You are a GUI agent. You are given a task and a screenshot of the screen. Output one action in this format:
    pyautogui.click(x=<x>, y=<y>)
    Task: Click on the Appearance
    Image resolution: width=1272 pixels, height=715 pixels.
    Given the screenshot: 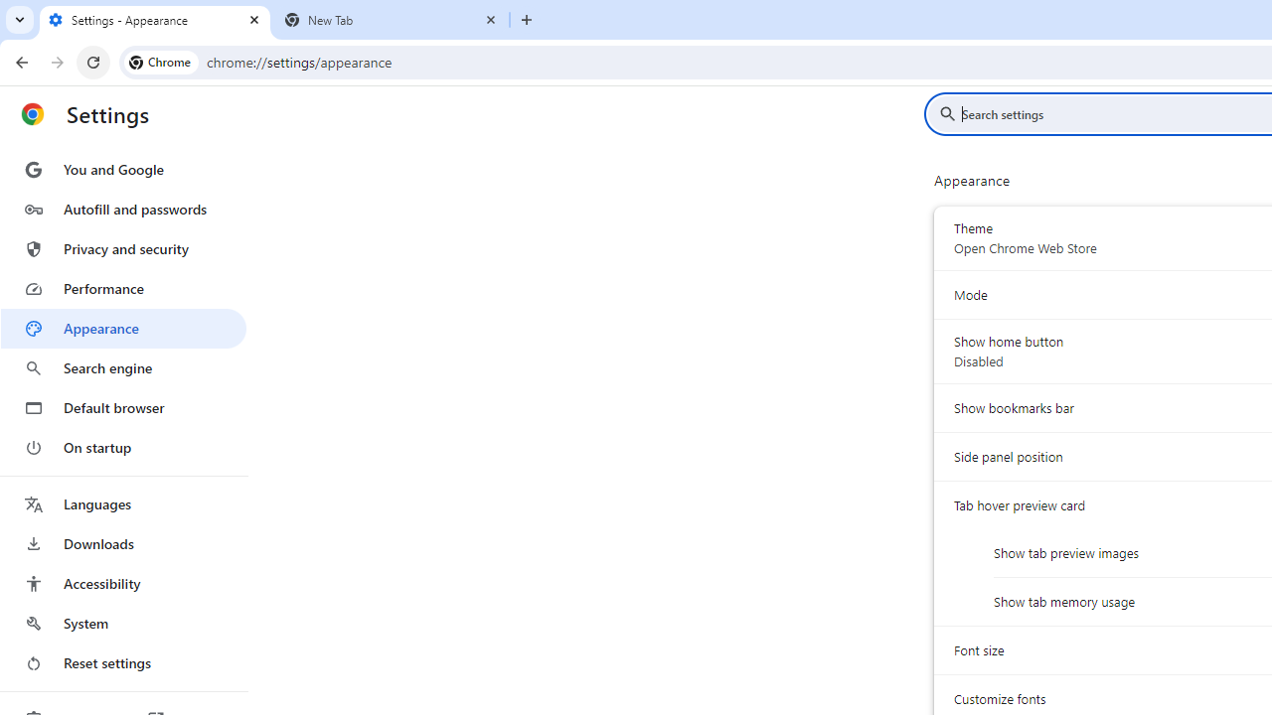 What is the action you would take?
    pyautogui.click(x=123, y=329)
    